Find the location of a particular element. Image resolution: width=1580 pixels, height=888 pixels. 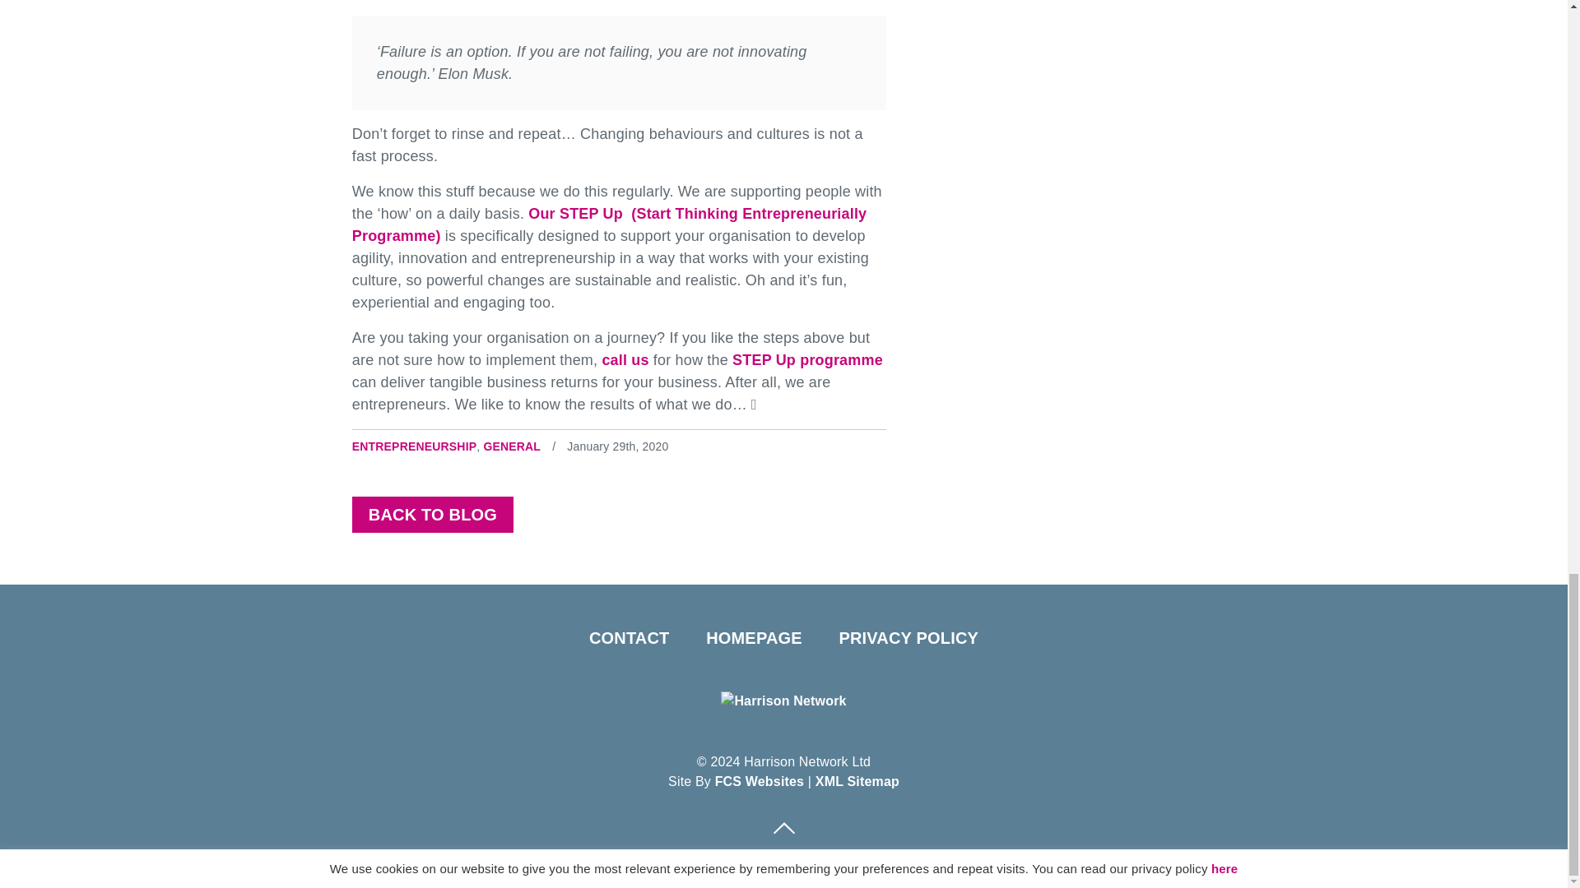

BACK TO BLOG is located at coordinates (433, 515).